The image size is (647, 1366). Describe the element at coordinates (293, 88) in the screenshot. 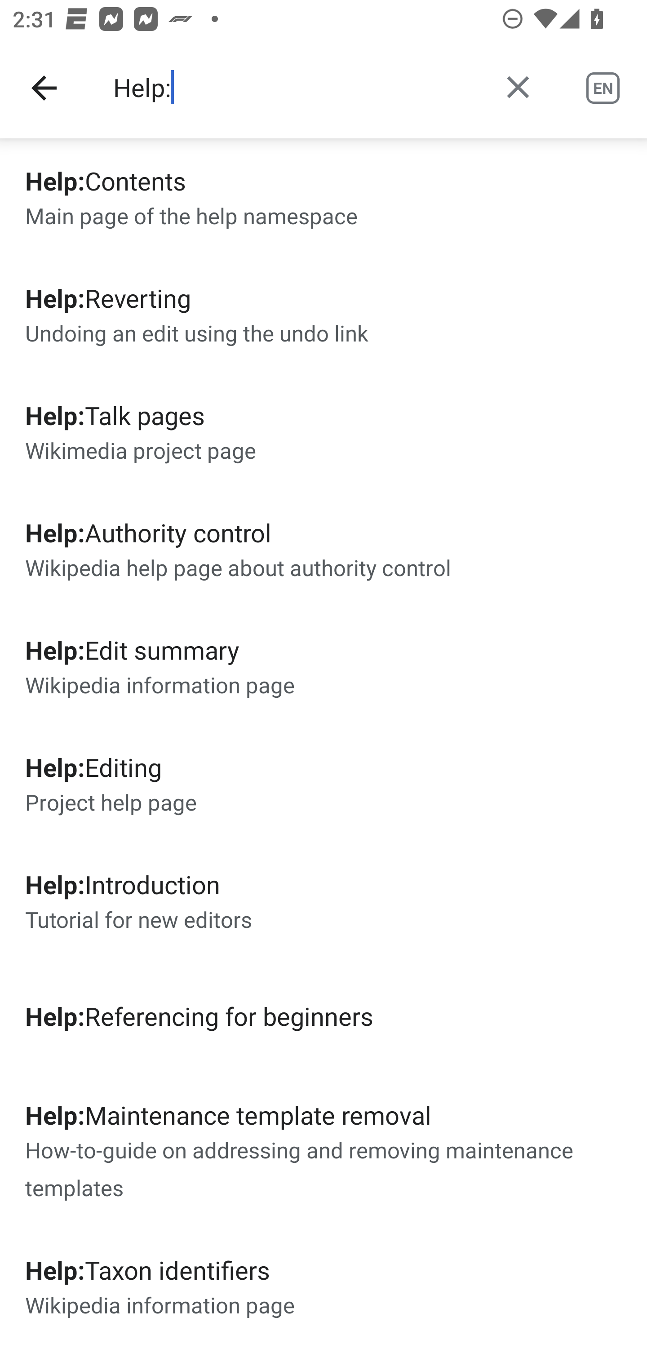

I see `Help:` at that location.